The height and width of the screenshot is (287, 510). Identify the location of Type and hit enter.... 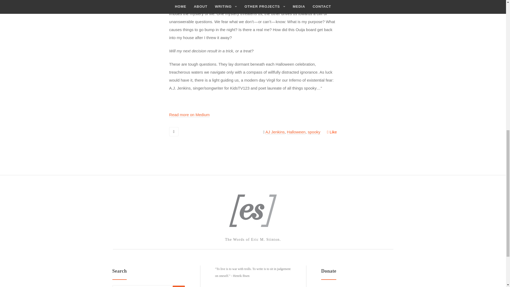
(148, 286).